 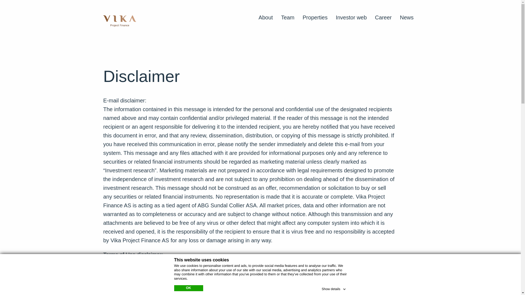 I want to click on Team, so click(x=288, y=16).